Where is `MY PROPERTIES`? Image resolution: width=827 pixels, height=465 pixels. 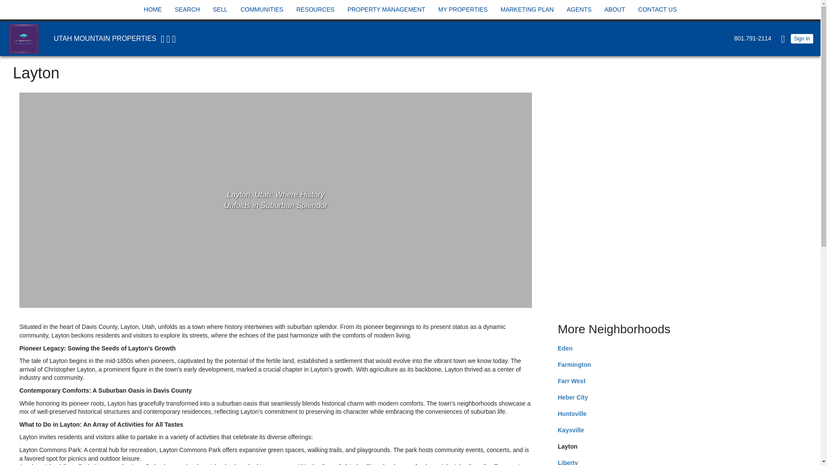
MY PROPERTIES is located at coordinates (463, 10).